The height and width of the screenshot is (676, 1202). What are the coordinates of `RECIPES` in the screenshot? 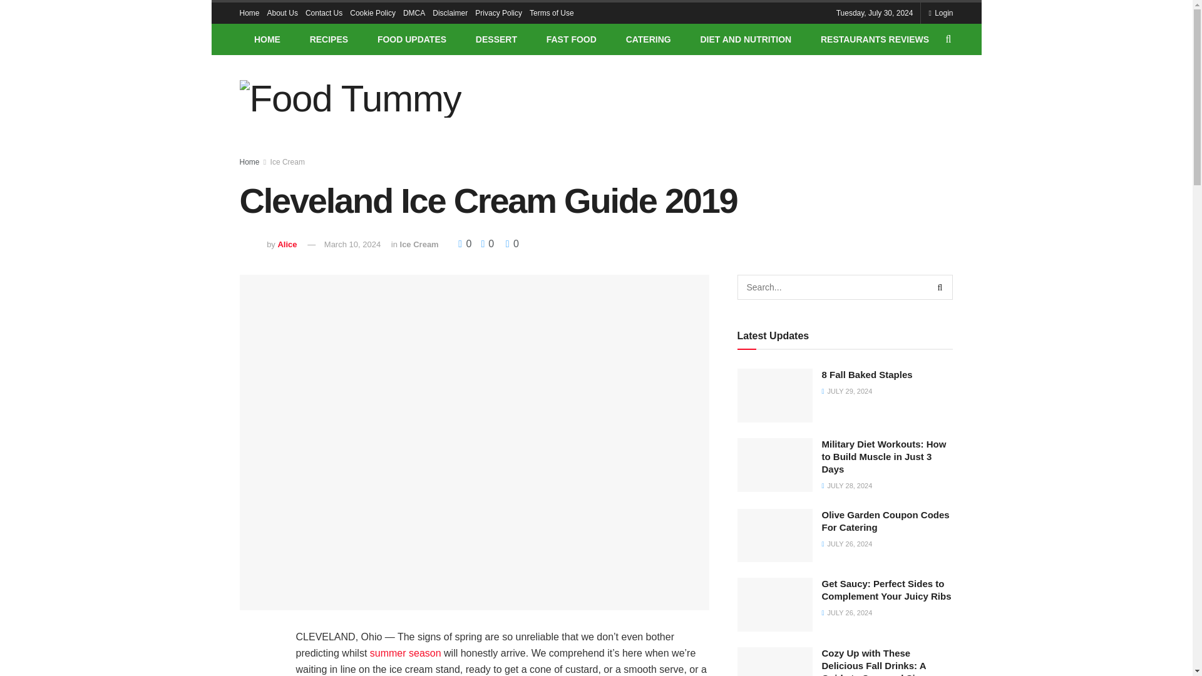 It's located at (328, 39).